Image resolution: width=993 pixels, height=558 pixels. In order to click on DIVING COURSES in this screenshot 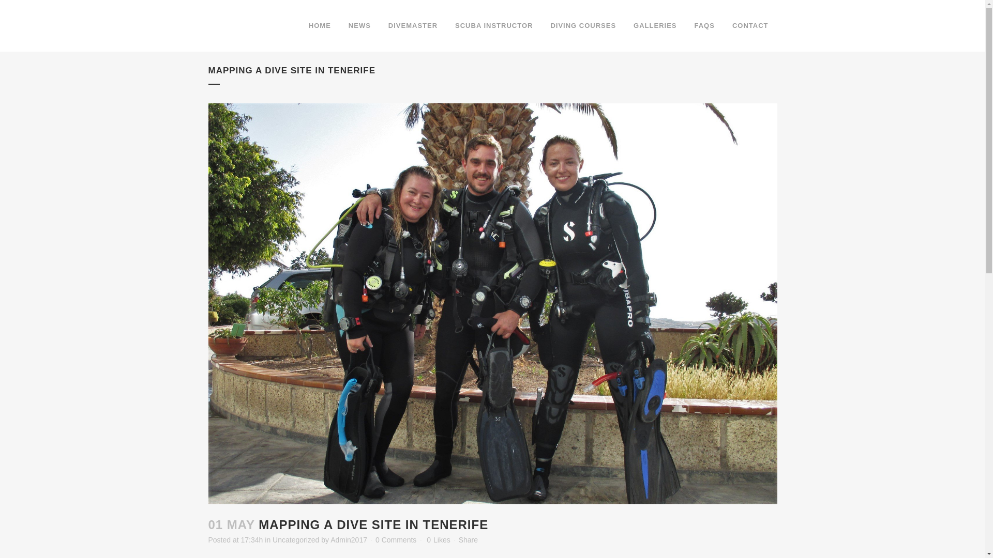, I will do `click(582, 26)`.